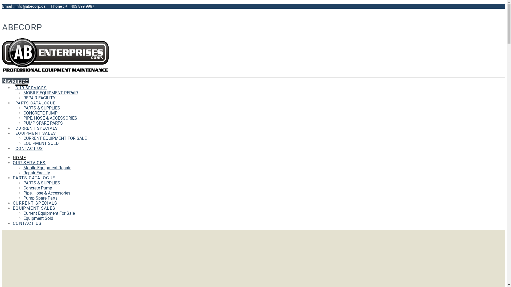 Image resolution: width=511 pixels, height=287 pixels. I want to click on EQUIPMENT SALES, so click(36, 128).